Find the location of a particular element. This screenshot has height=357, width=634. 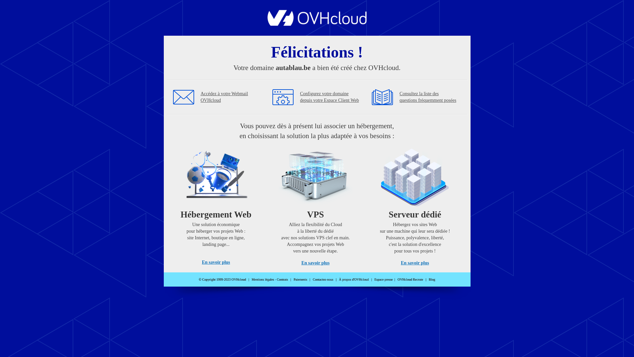

OVHcloud Recrute is located at coordinates (410, 280).